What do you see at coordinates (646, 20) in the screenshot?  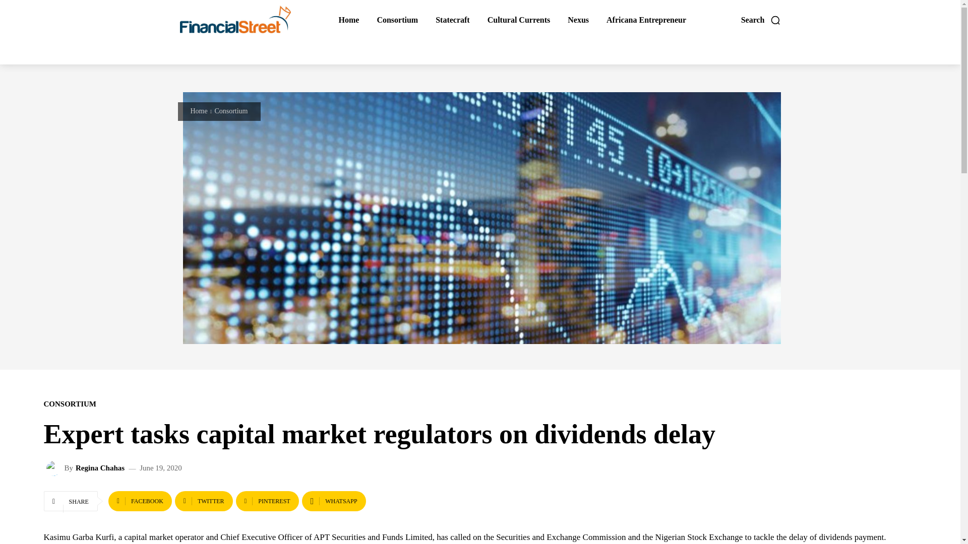 I see `Africana Entrepreneur` at bounding box center [646, 20].